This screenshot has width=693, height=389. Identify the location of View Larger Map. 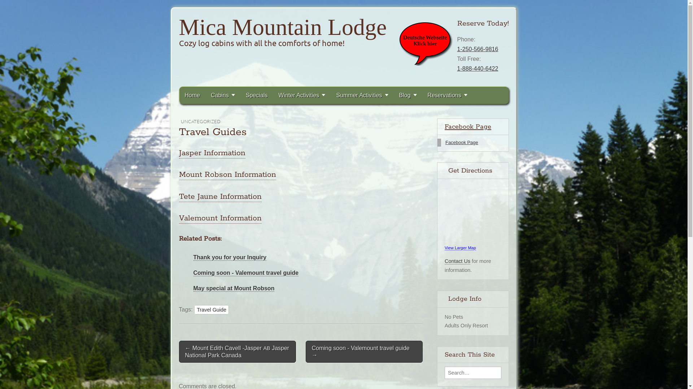
(461, 248).